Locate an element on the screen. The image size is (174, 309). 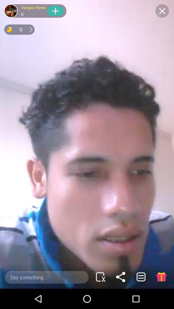
click on the text left to the green color plus symbol at top left is located at coordinates (33, 11).